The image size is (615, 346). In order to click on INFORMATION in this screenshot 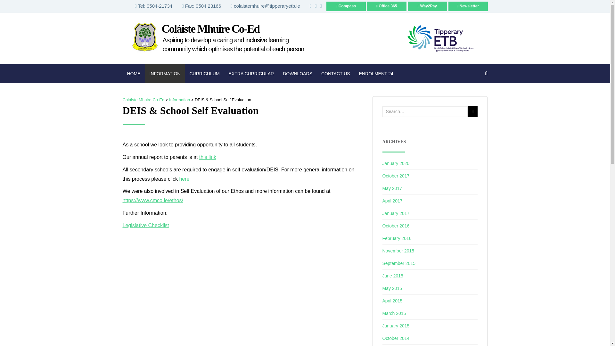, I will do `click(165, 74)`.